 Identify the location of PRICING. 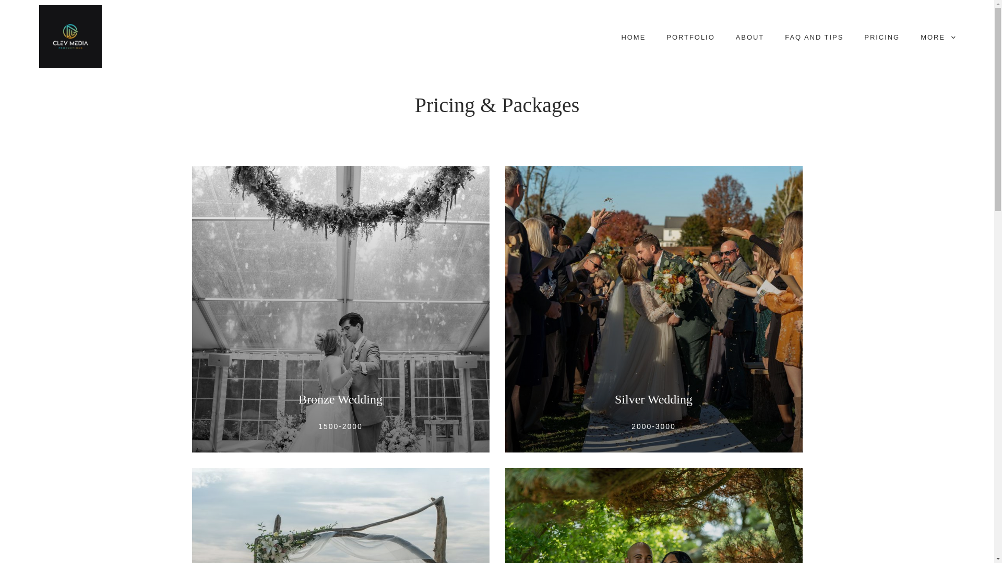
(881, 38).